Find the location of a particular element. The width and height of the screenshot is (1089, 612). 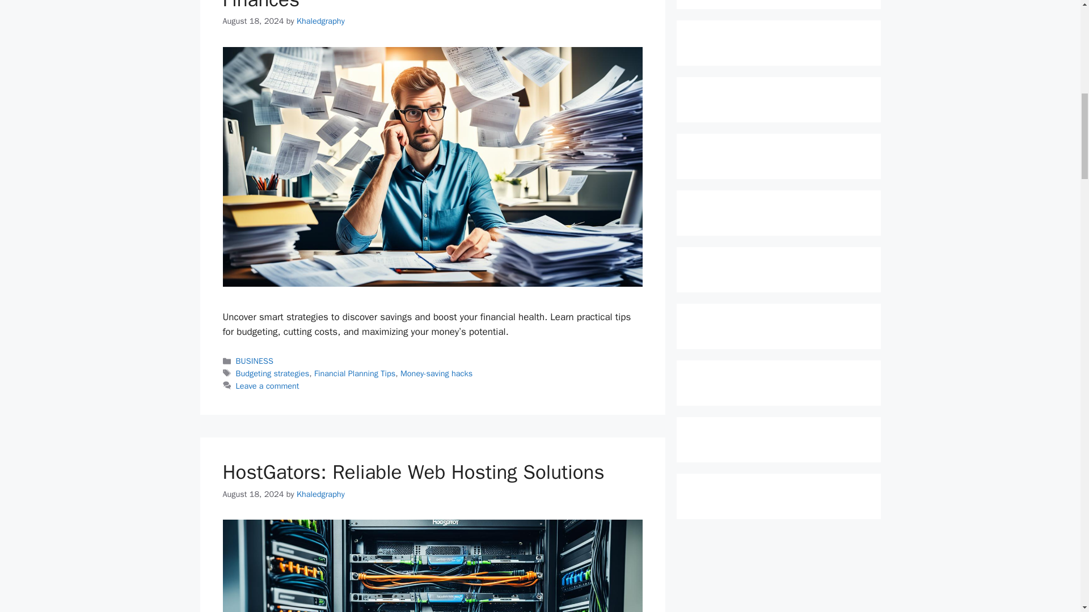

Khaledgraphy is located at coordinates (320, 21).